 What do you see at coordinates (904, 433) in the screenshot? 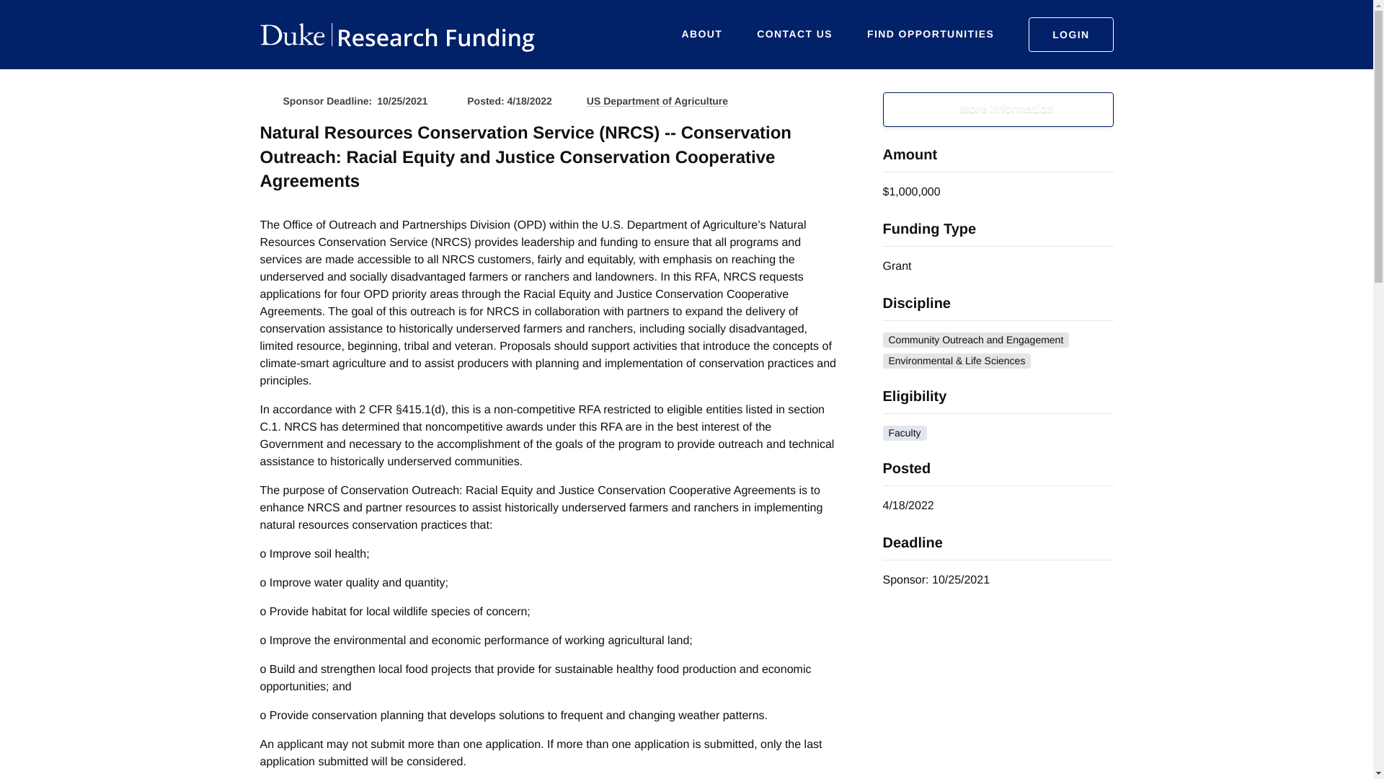
I see `Faculty` at bounding box center [904, 433].